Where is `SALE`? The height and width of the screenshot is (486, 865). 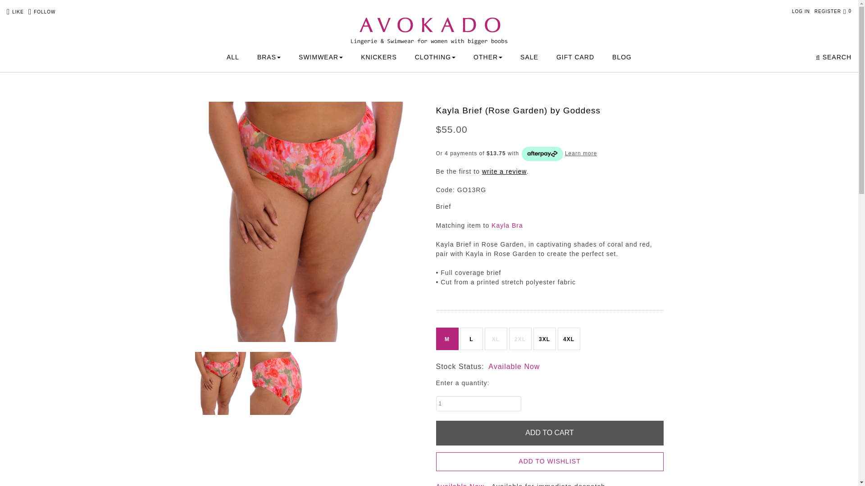 SALE is located at coordinates (529, 57).